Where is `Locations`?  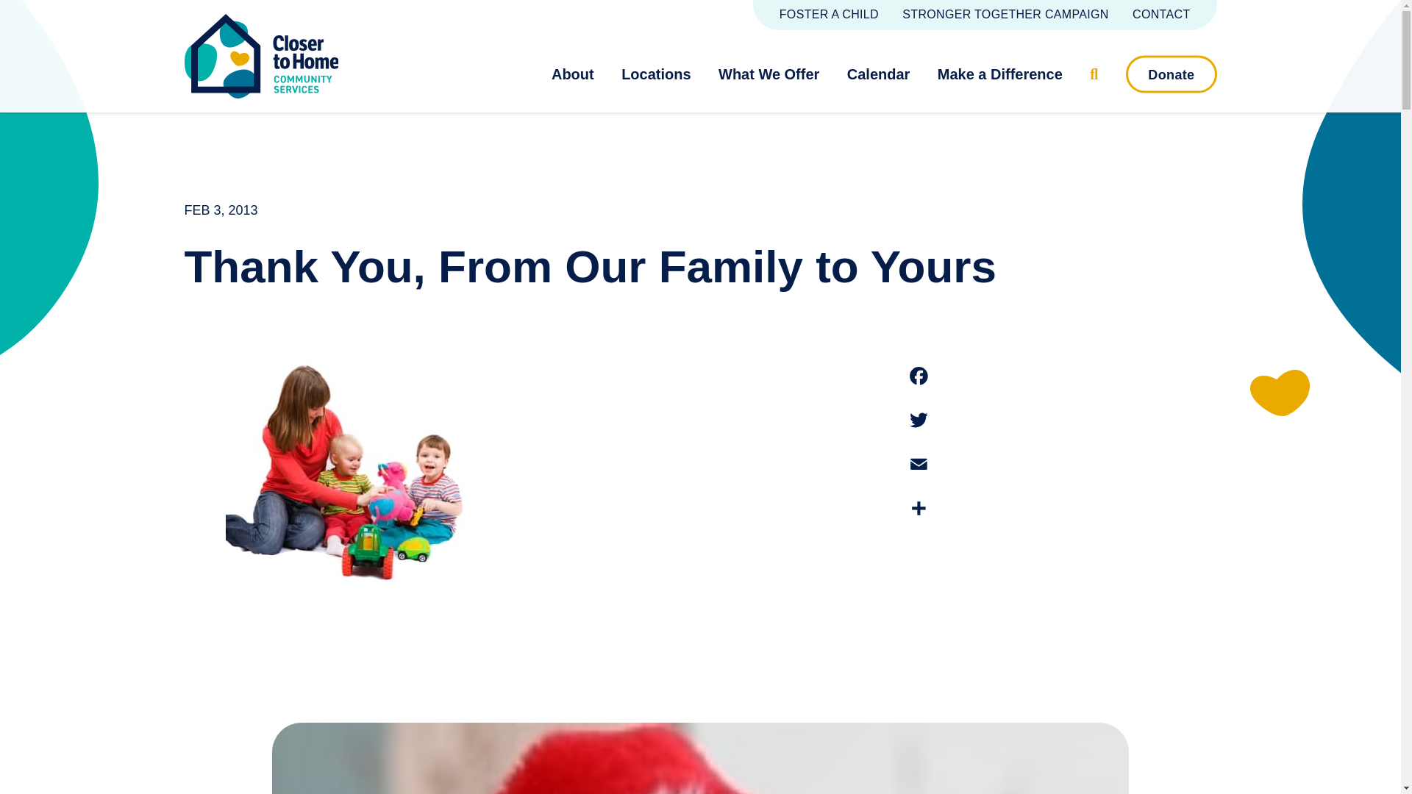 Locations is located at coordinates (663, 74).